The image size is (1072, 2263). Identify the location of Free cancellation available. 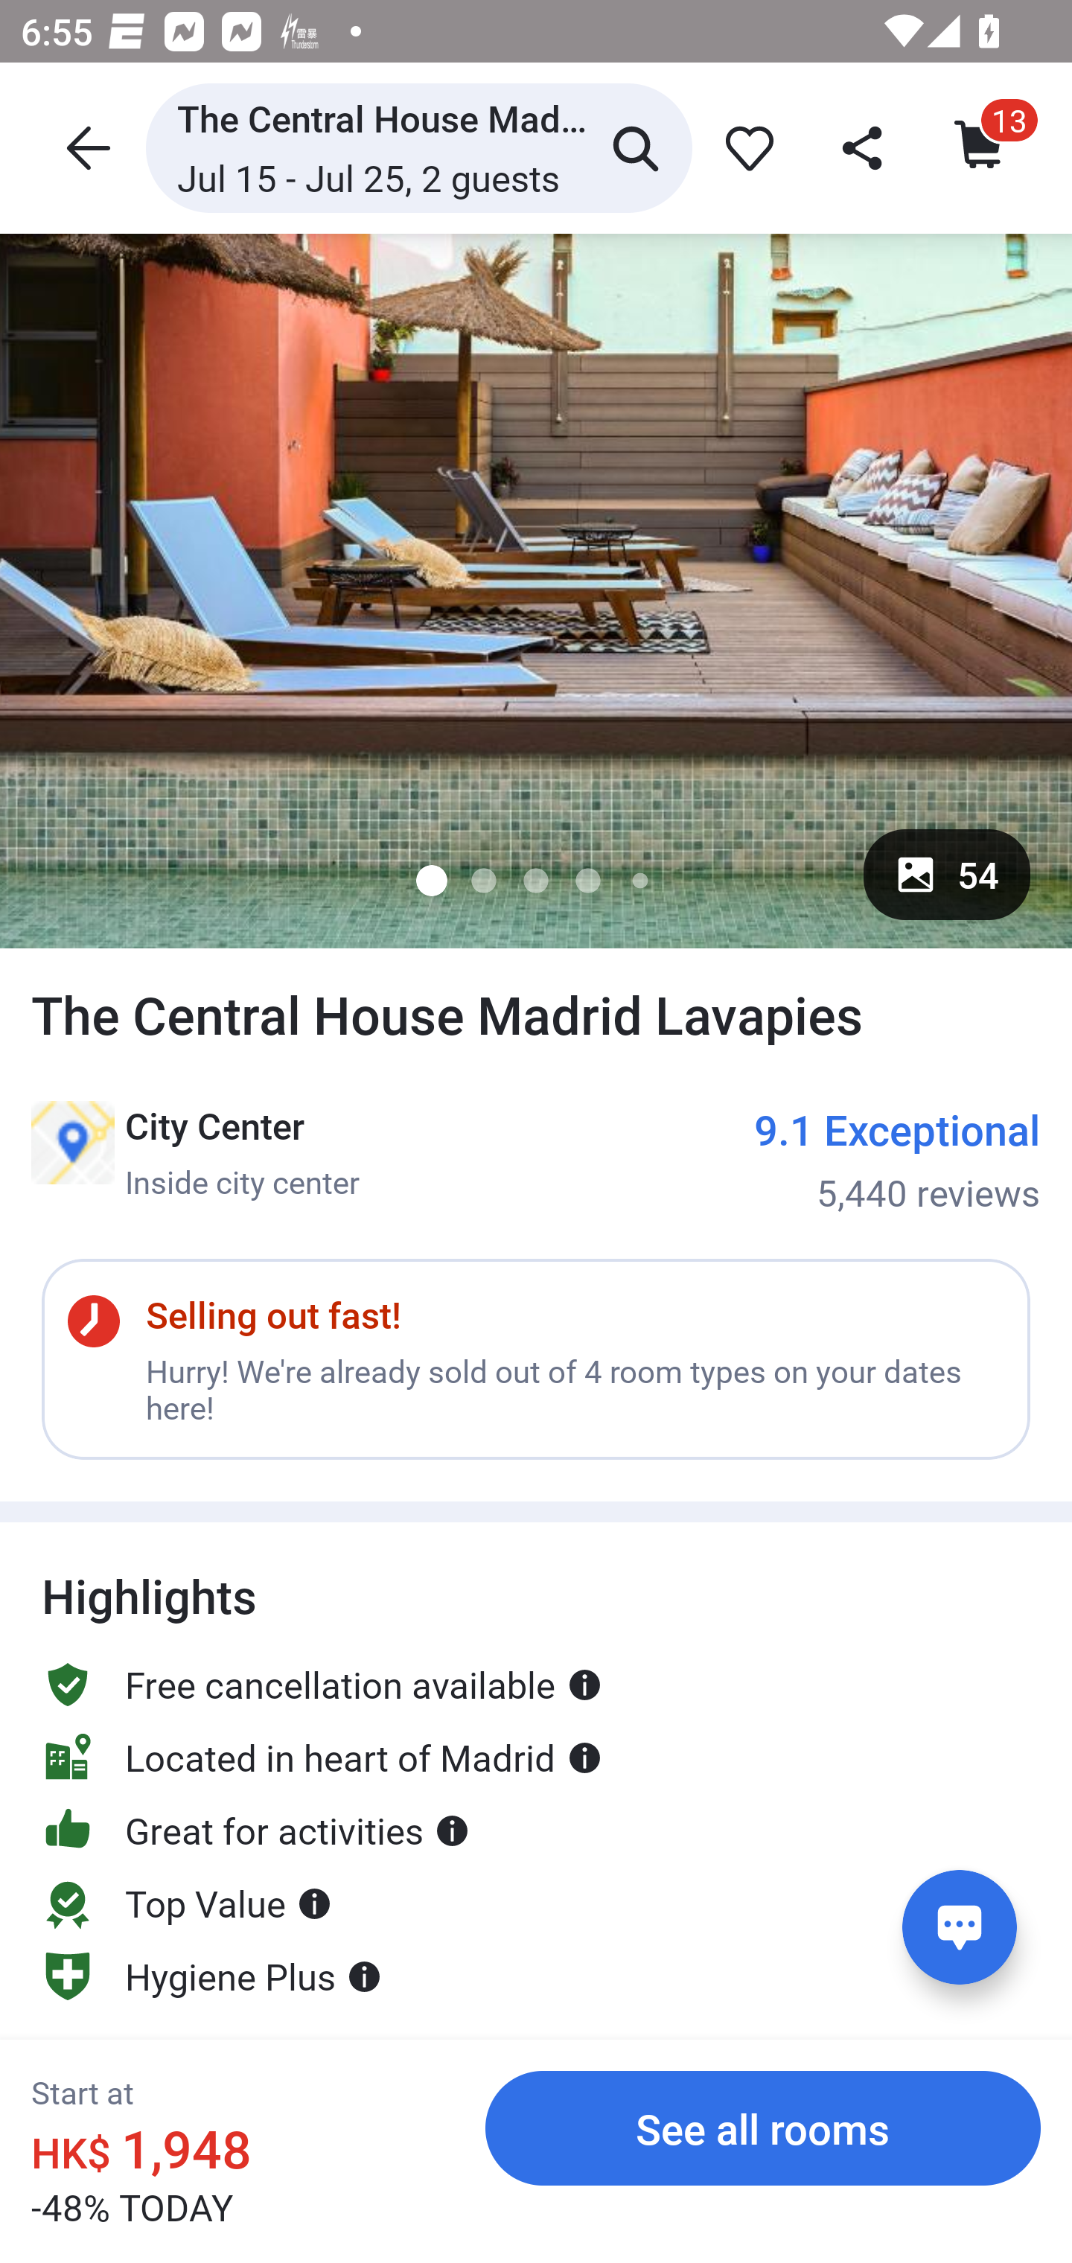
(322, 1659).